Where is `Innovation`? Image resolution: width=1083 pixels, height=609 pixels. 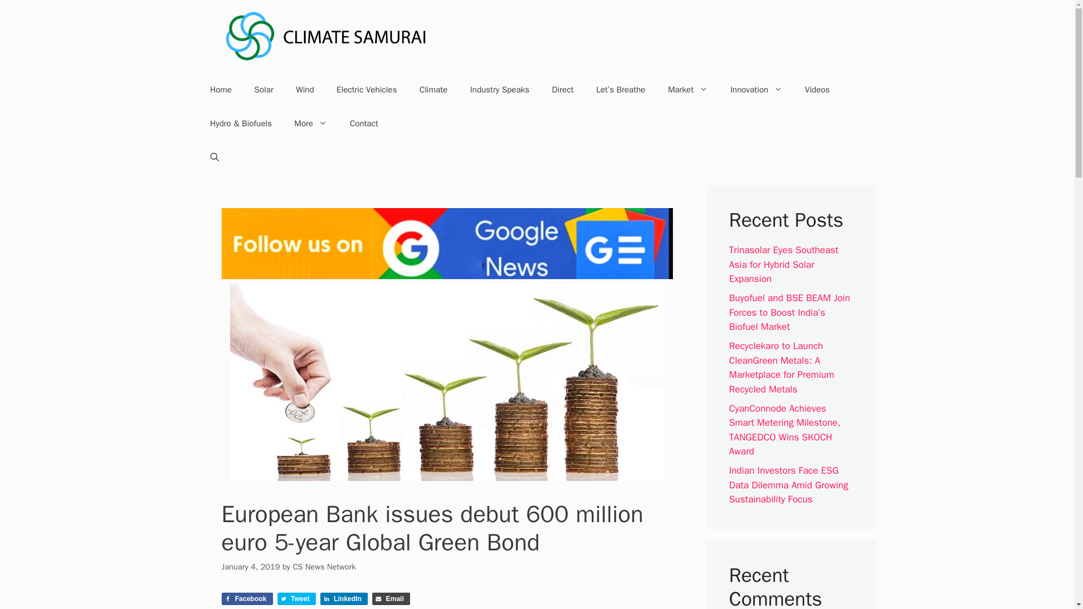 Innovation is located at coordinates (756, 89).